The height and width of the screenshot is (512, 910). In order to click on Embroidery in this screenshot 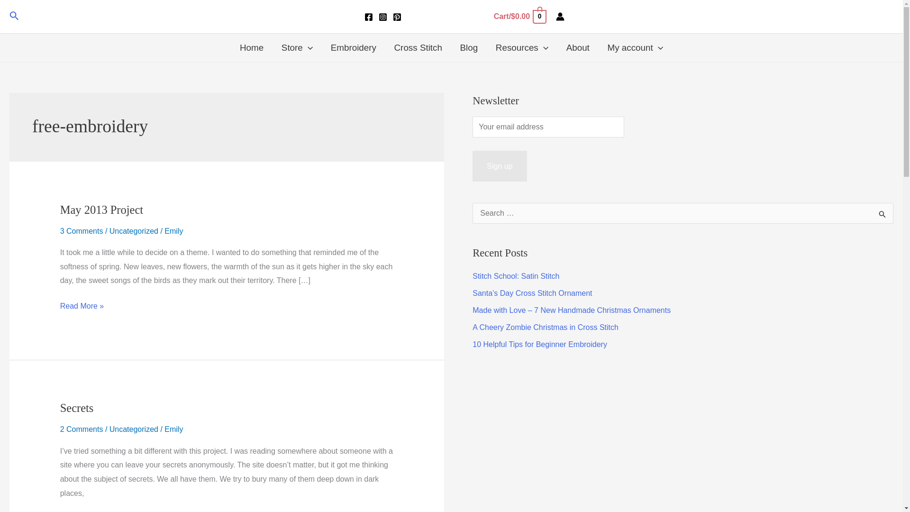, I will do `click(354, 47)`.